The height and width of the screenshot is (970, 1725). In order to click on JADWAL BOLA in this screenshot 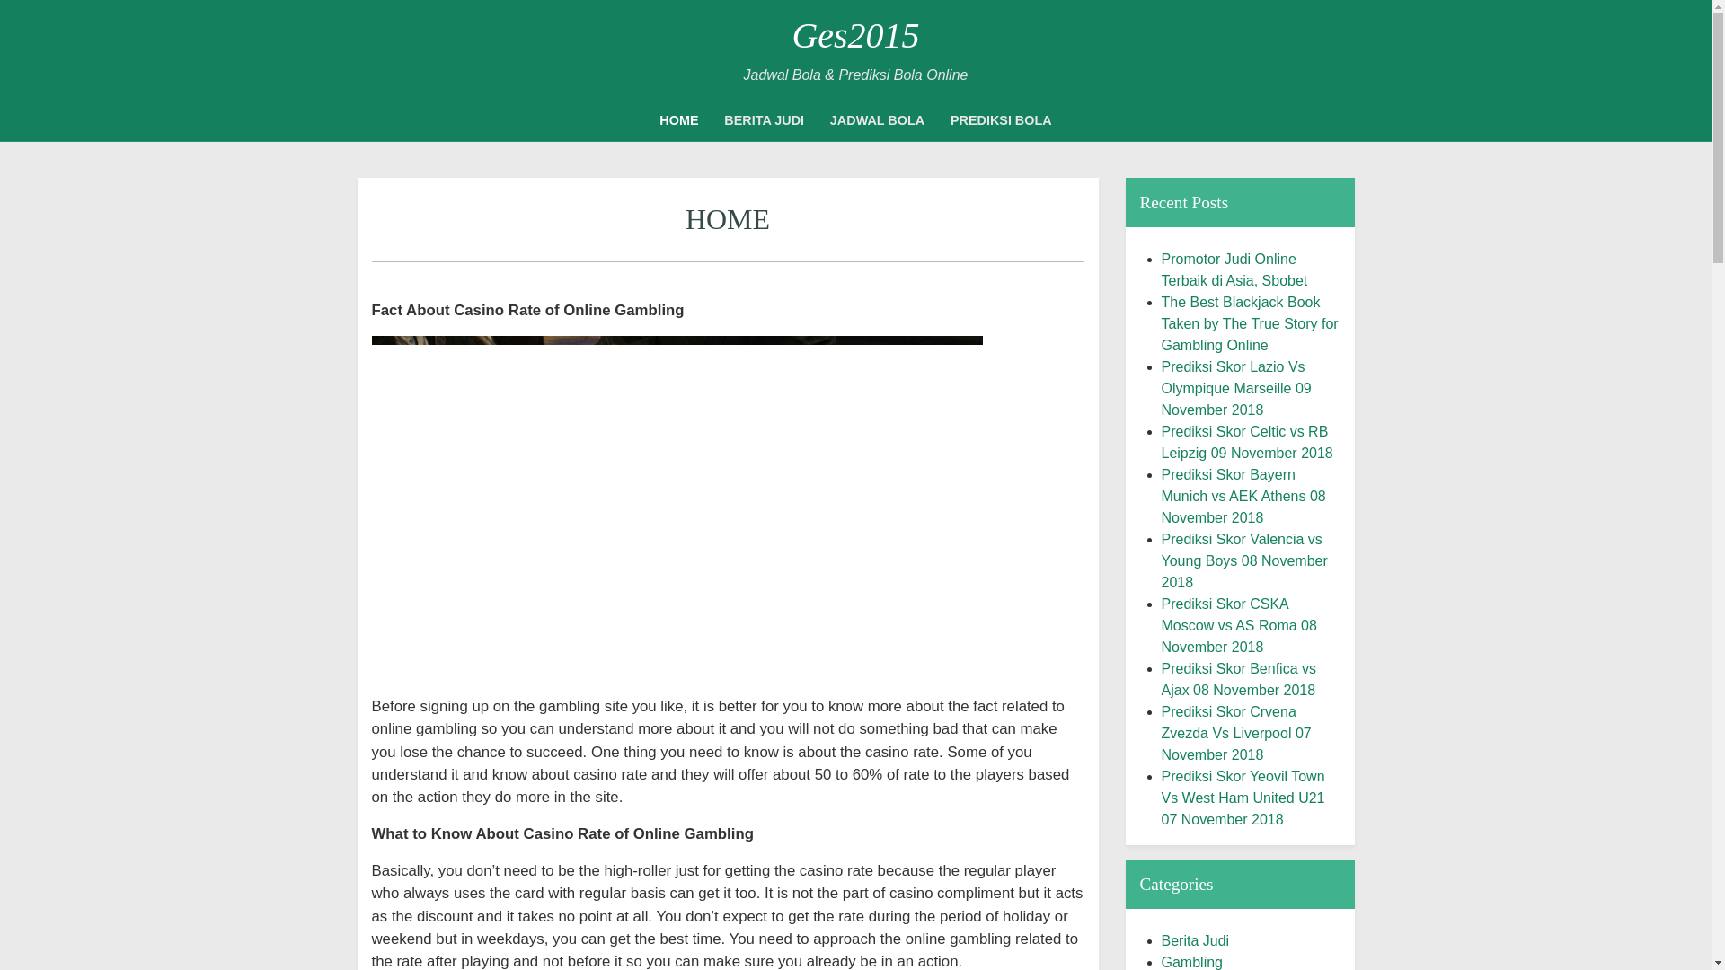, I will do `click(877, 120)`.